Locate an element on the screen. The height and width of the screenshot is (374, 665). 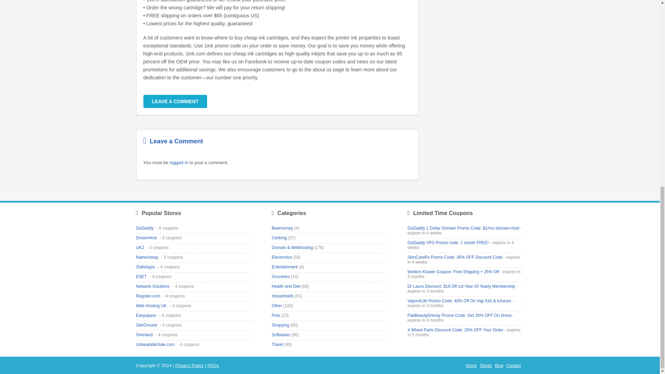
GoDaddy is located at coordinates (145, 228).